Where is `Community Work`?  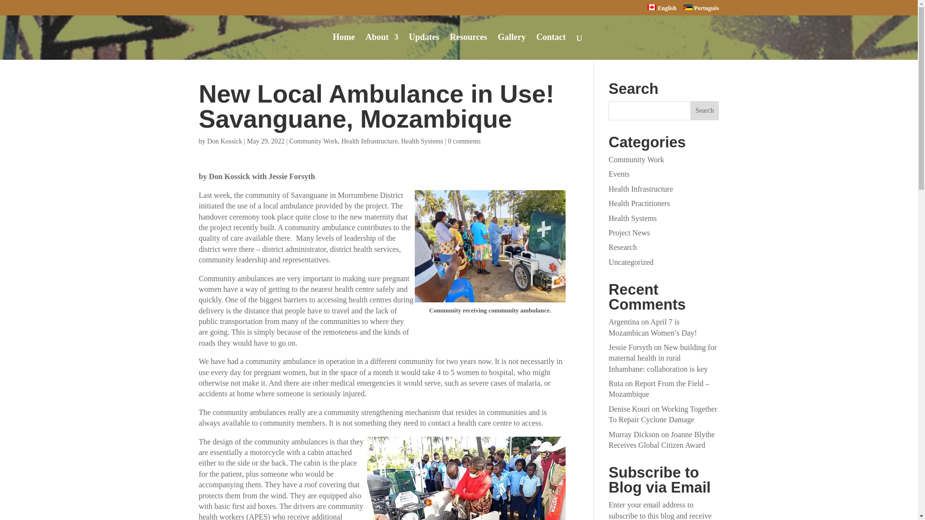
Community Work is located at coordinates (314, 142).